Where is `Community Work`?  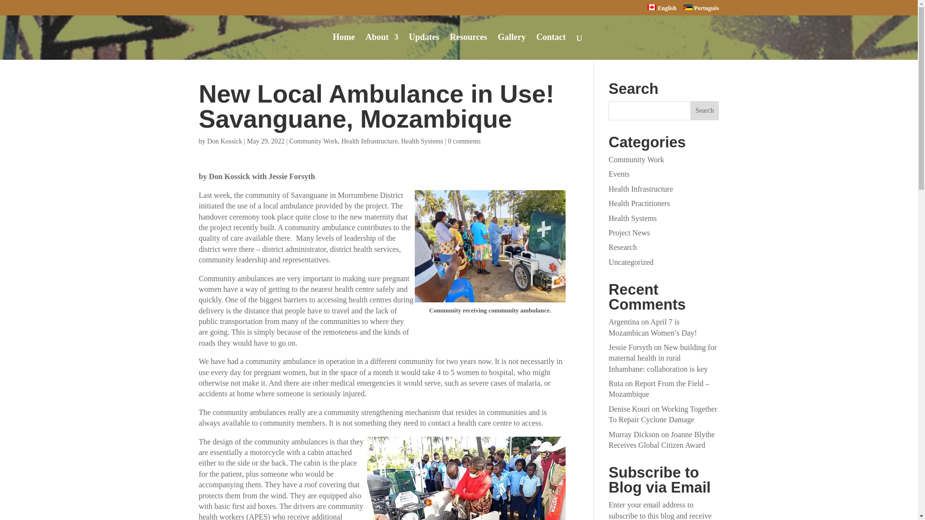
Community Work is located at coordinates (314, 142).